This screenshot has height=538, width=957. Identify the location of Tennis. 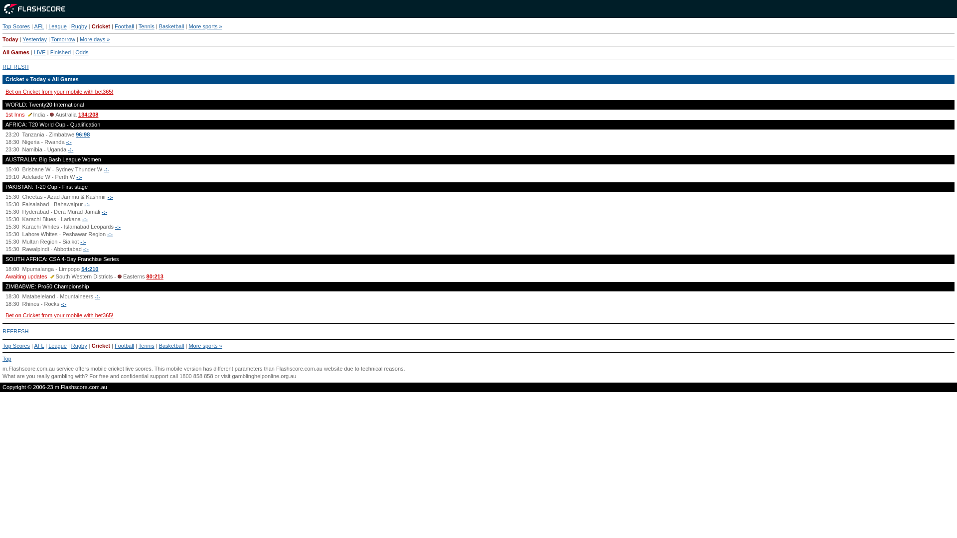
(147, 346).